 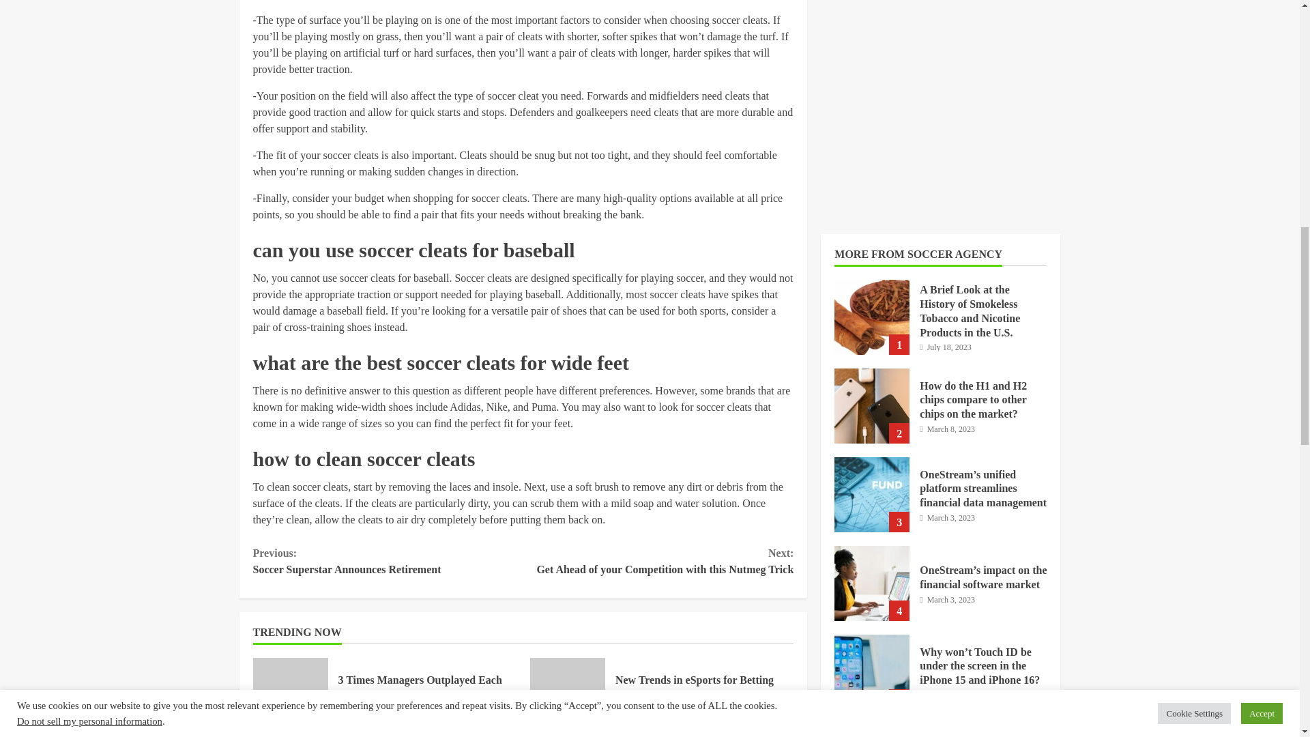 I want to click on 3 Times Managers Outplayed Each Other, so click(x=420, y=687).